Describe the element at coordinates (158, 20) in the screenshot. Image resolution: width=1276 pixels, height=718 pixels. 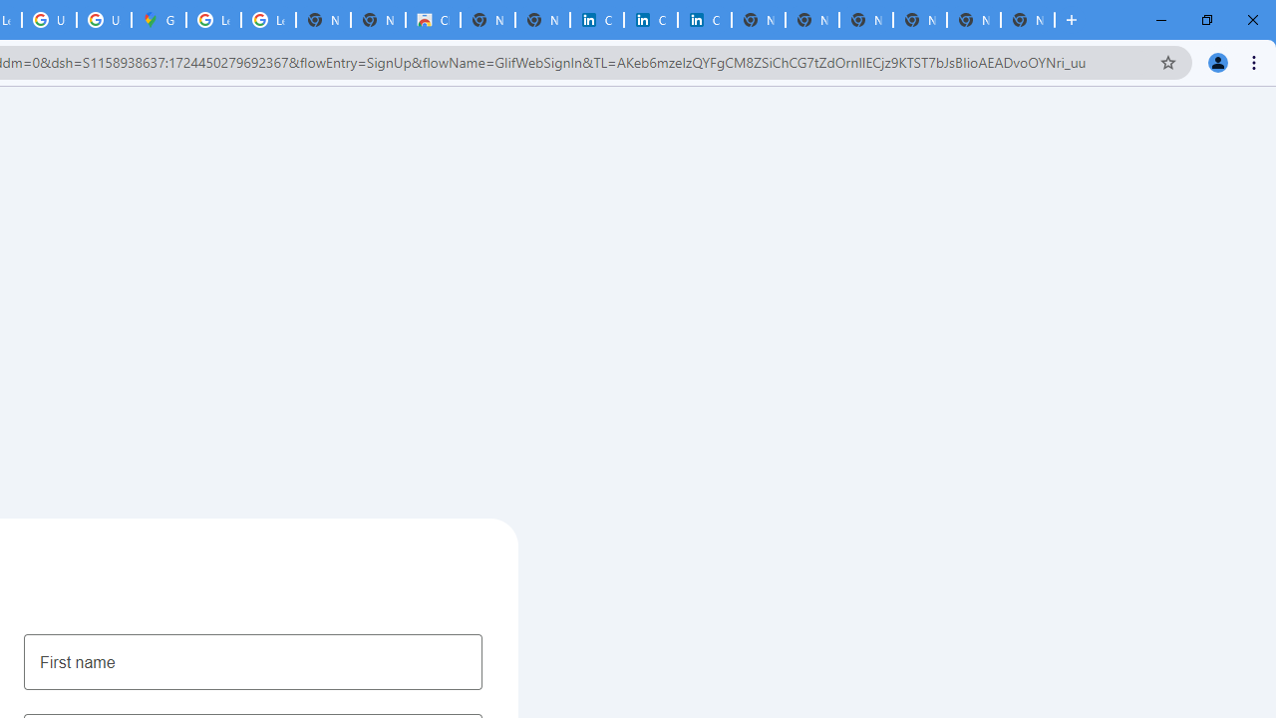
I see `Google Maps` at that location.